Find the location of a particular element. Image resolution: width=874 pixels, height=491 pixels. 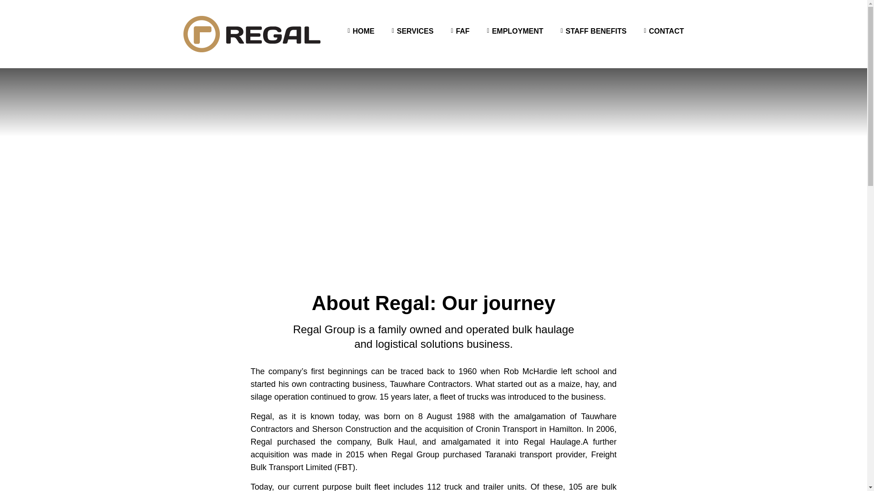

FAF is located at coordinates (462, 31).